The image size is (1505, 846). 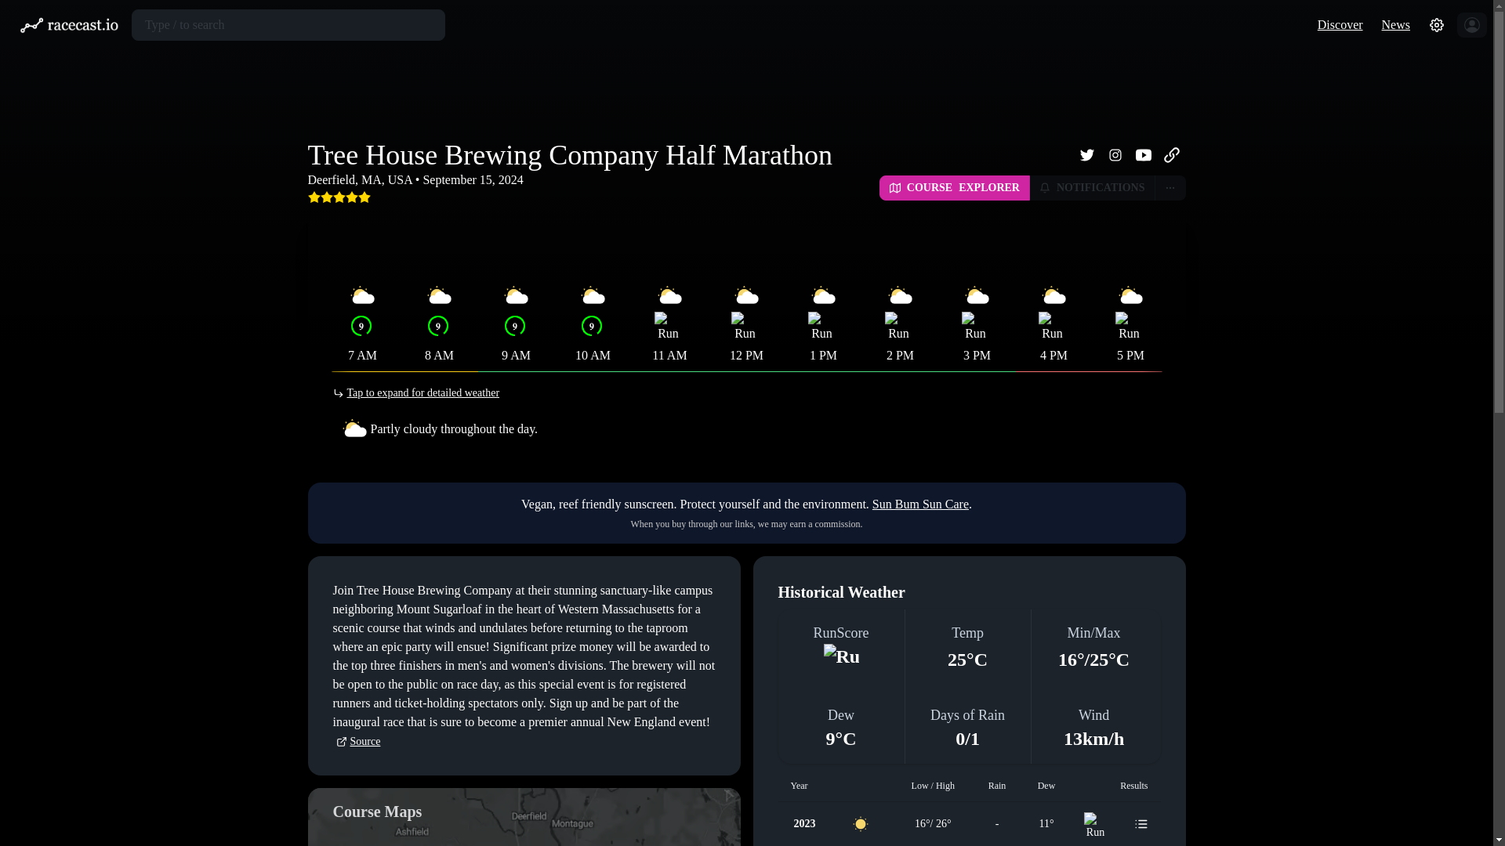 What do you see at coordinates (361, 296) in the screenshot?
I see `partly-cloudy-day` at bounding box center [361, 296].